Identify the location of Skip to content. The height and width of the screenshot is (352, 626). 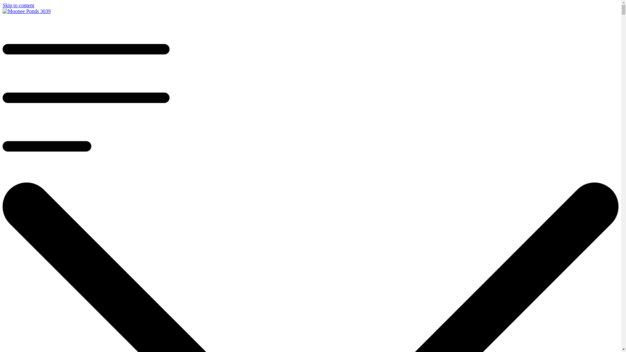
(18, 5).